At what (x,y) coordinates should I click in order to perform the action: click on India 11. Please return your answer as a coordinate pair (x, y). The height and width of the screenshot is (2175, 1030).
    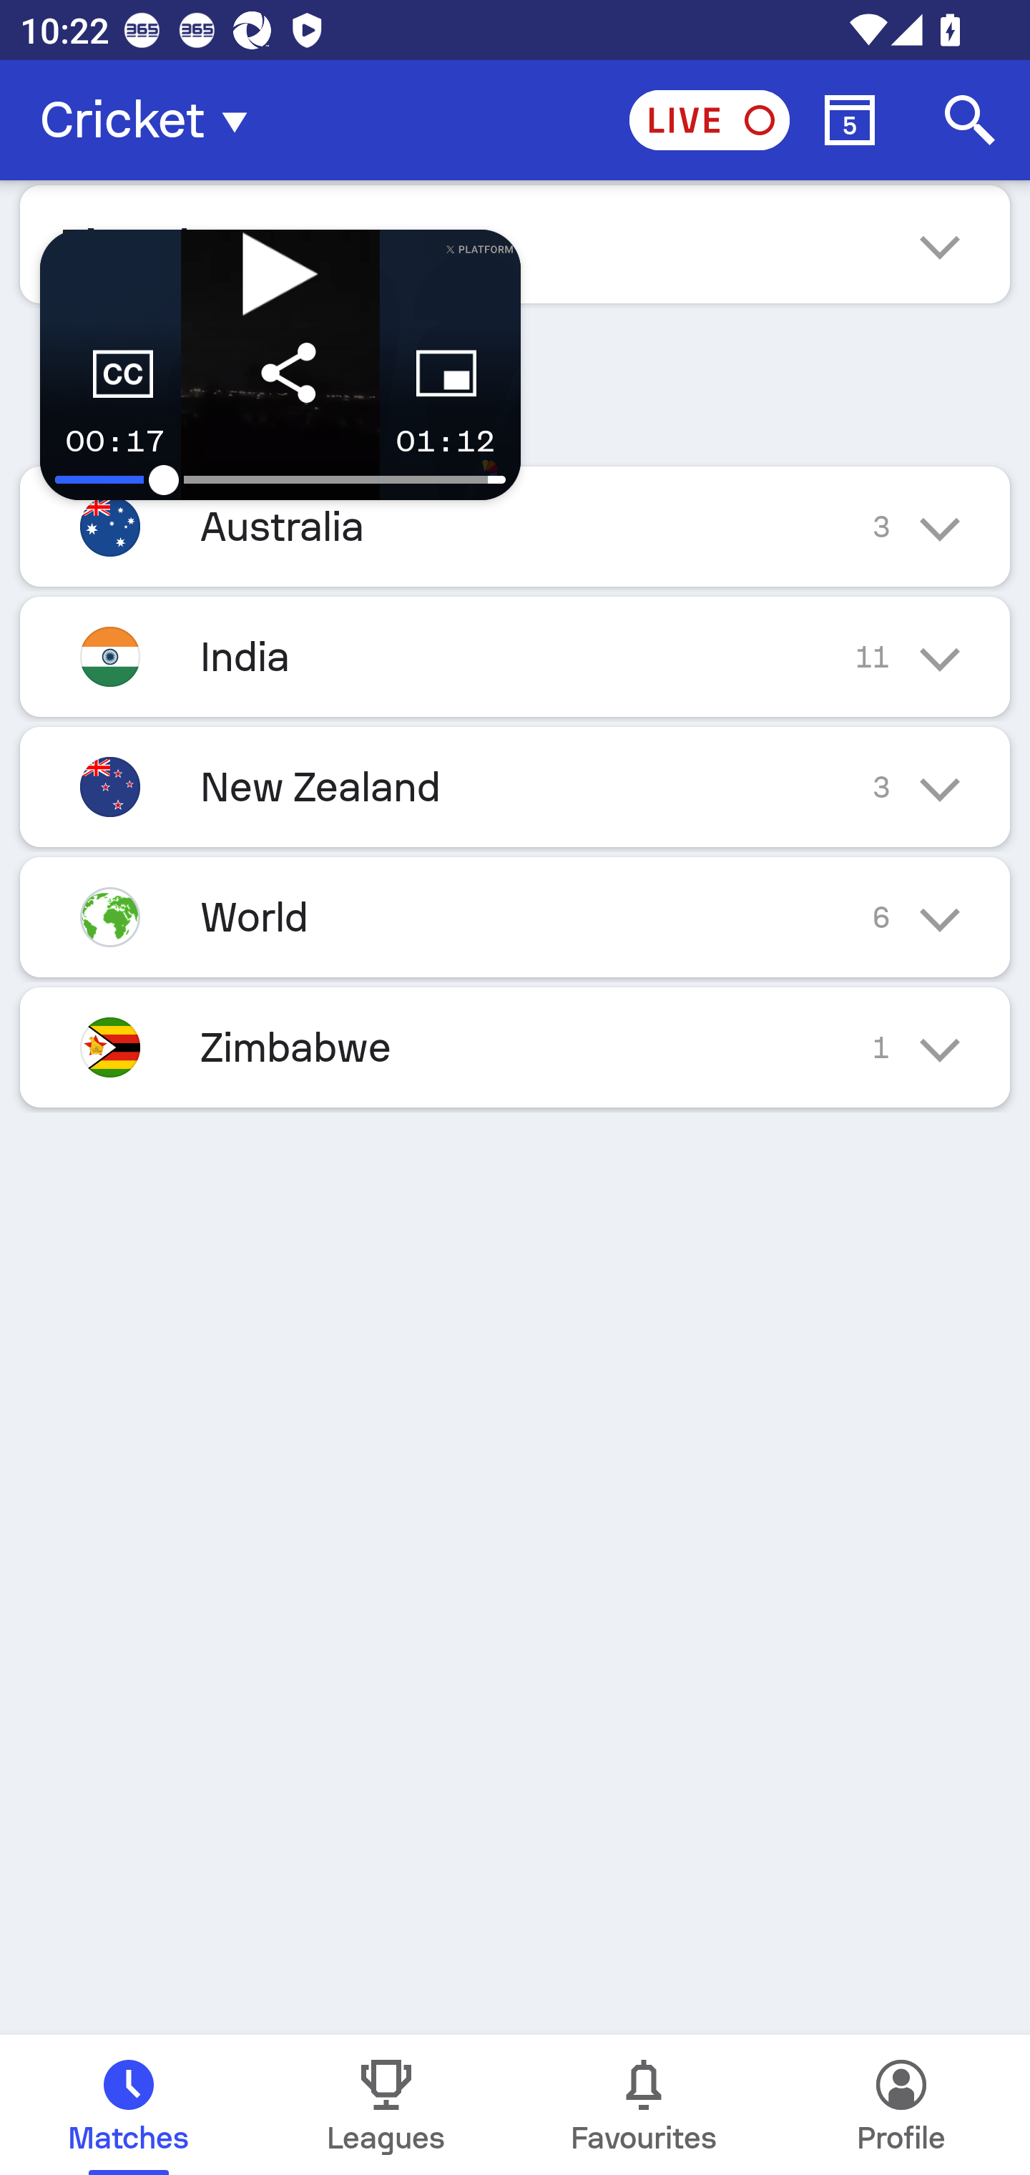
    Looking at the image, I should click on (515, 657).